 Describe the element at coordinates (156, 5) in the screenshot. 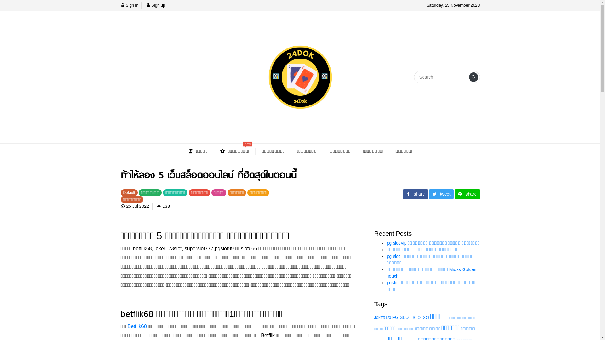

I see `Sign up` at that location.